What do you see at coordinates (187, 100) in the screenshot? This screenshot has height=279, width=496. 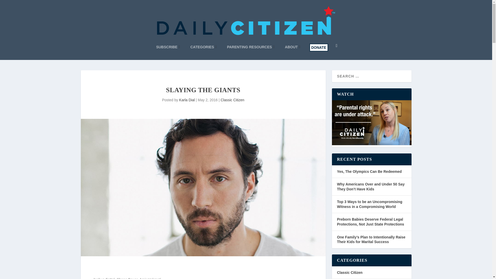 I see `Posts by Karla Dial` at bounding box center [187, 100].